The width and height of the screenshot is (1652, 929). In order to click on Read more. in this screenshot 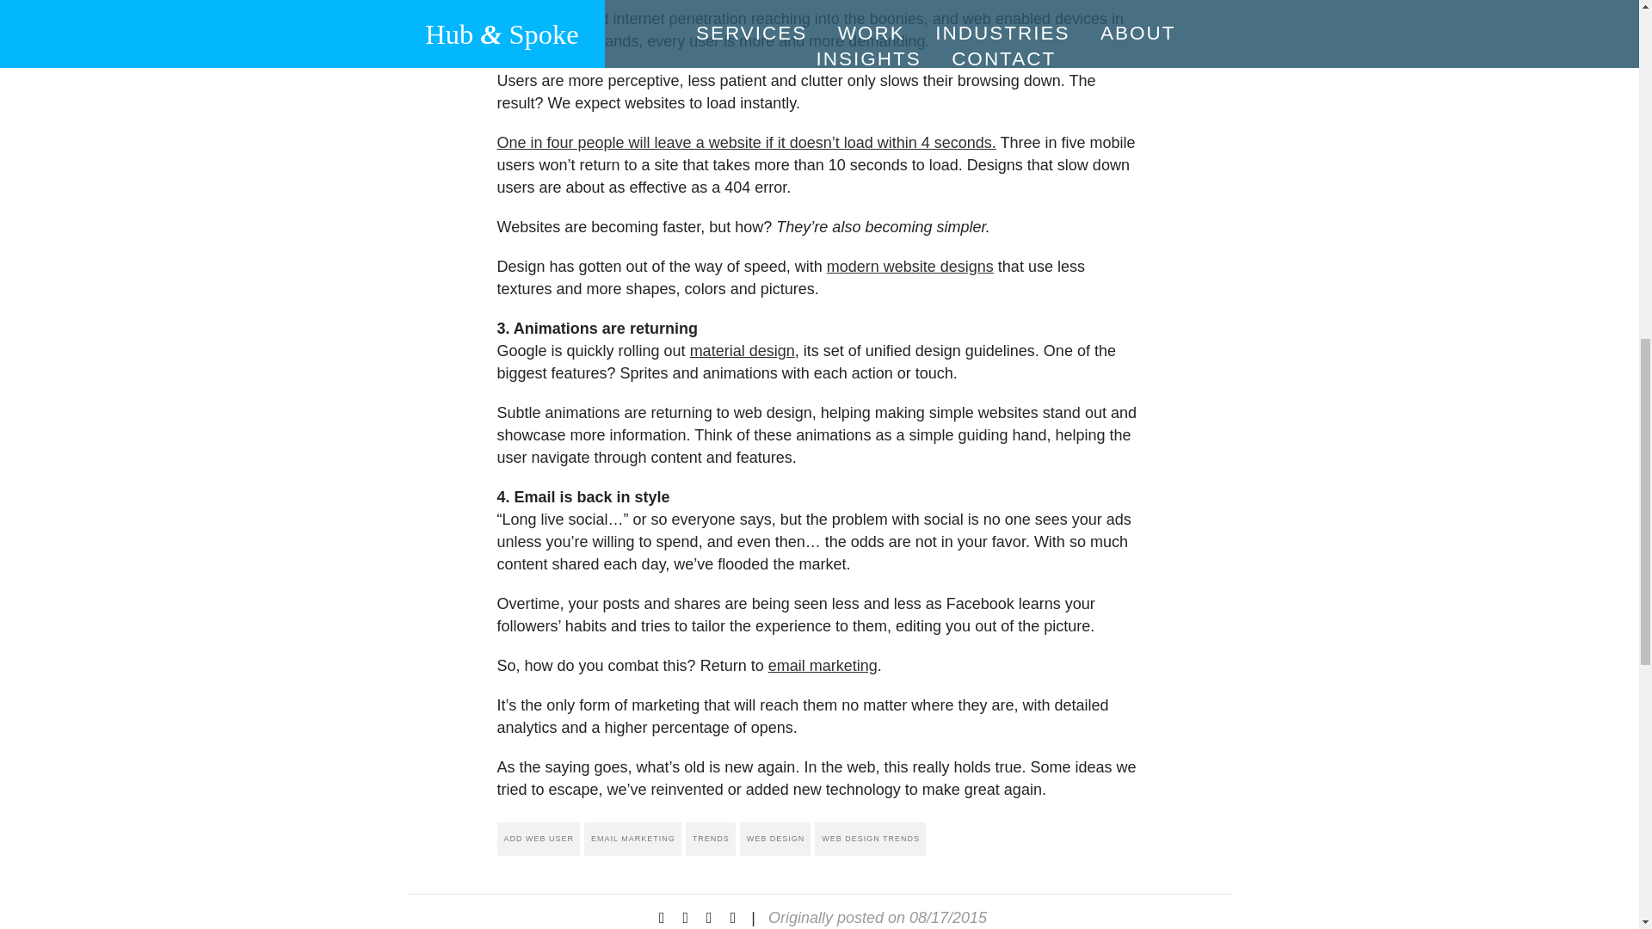, I will do `click(746, 143)`.